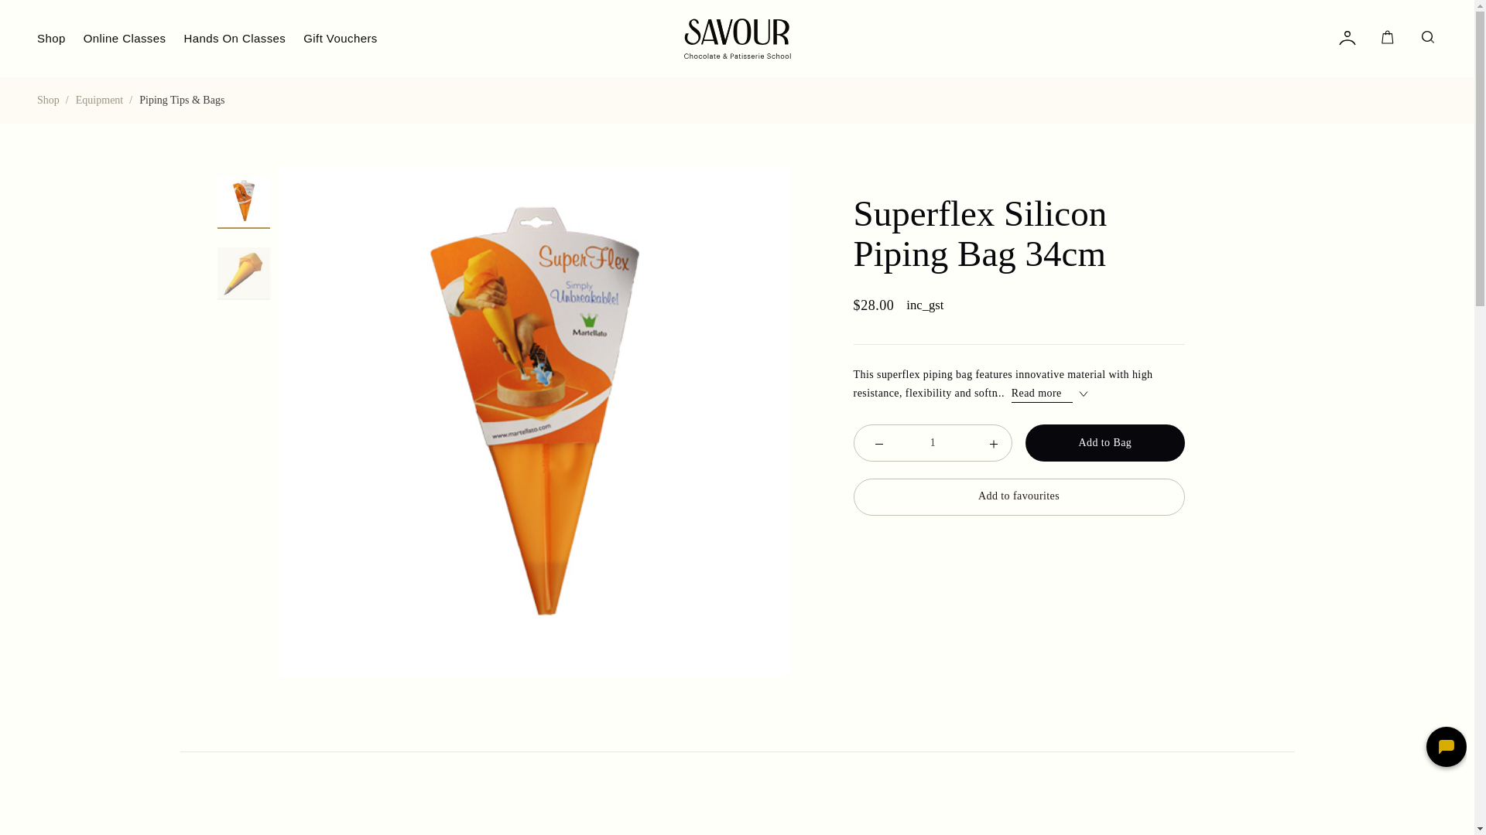  What do you see at coordinates (234, 39) in the screenshot?
I see `Hands On Classes` at bounding box center [234, 39].